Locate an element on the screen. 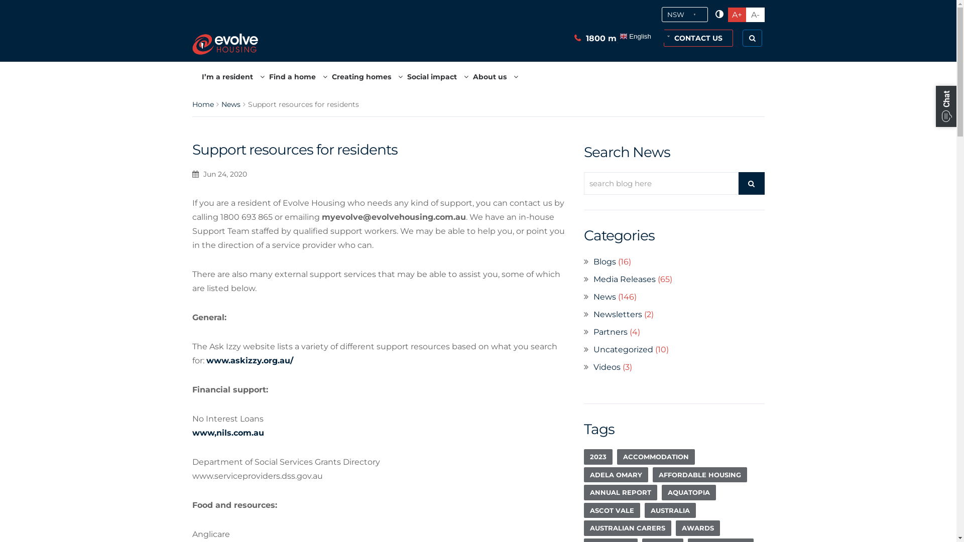 This screenshot has width=964, height=542. Creating homes is located at coordinates (368, 77).